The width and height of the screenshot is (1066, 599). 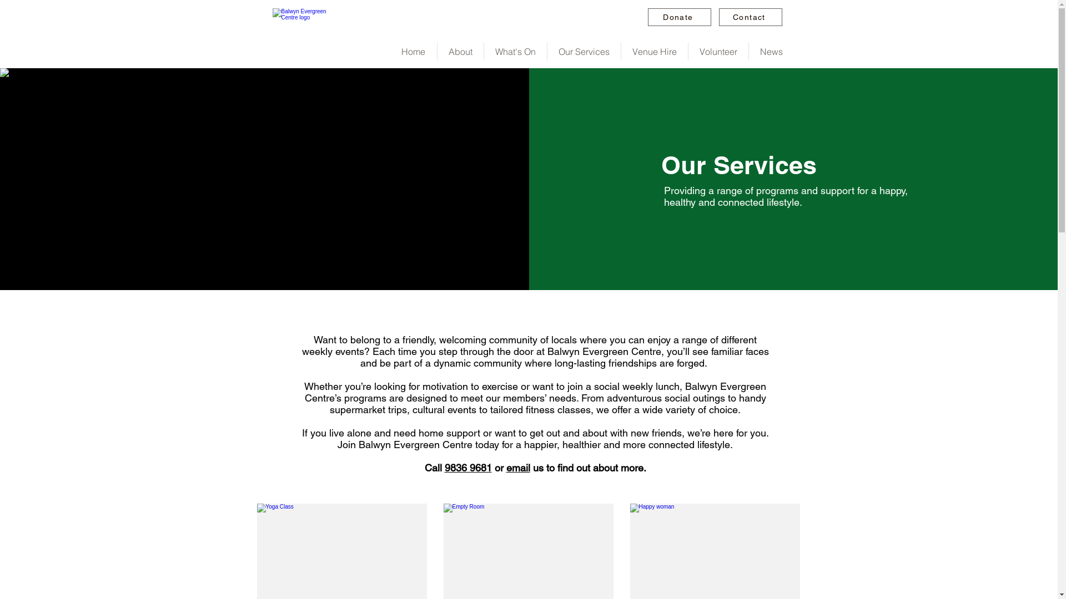 What do you see at coordinates (515, 52) in the screenshot?
I see `What's On` at bounding box center [515, 52].